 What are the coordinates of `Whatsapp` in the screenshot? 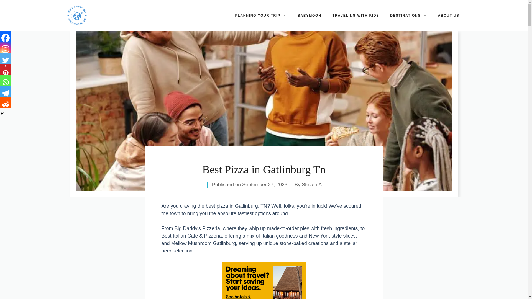 It's located at (6, 81).